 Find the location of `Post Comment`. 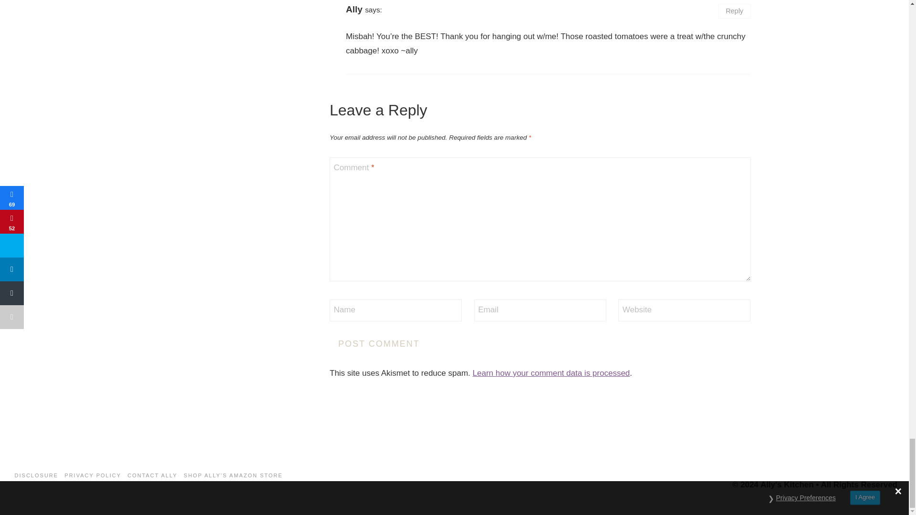

Post Comment is located at coordinates (379, 343).